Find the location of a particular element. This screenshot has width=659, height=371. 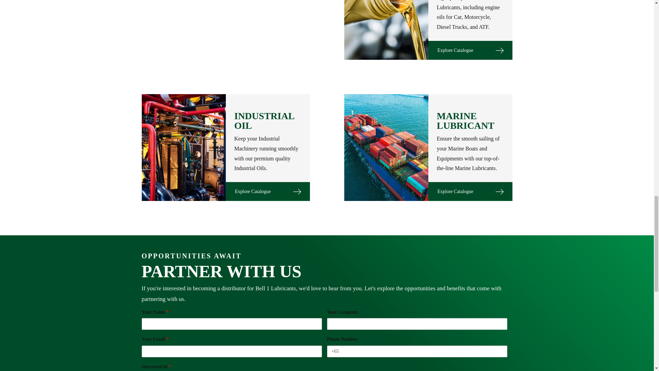

Explore Catalogue is located at coordinates (470, 50).